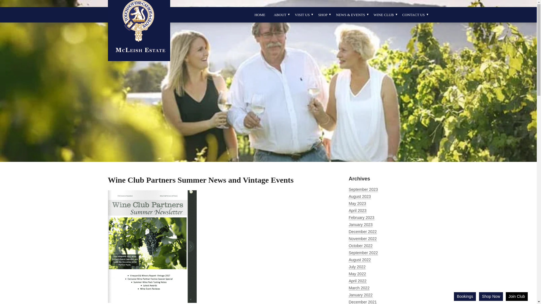 This screenshot has height=304, width=541. I want to click on July 2022, so click(357, 267).